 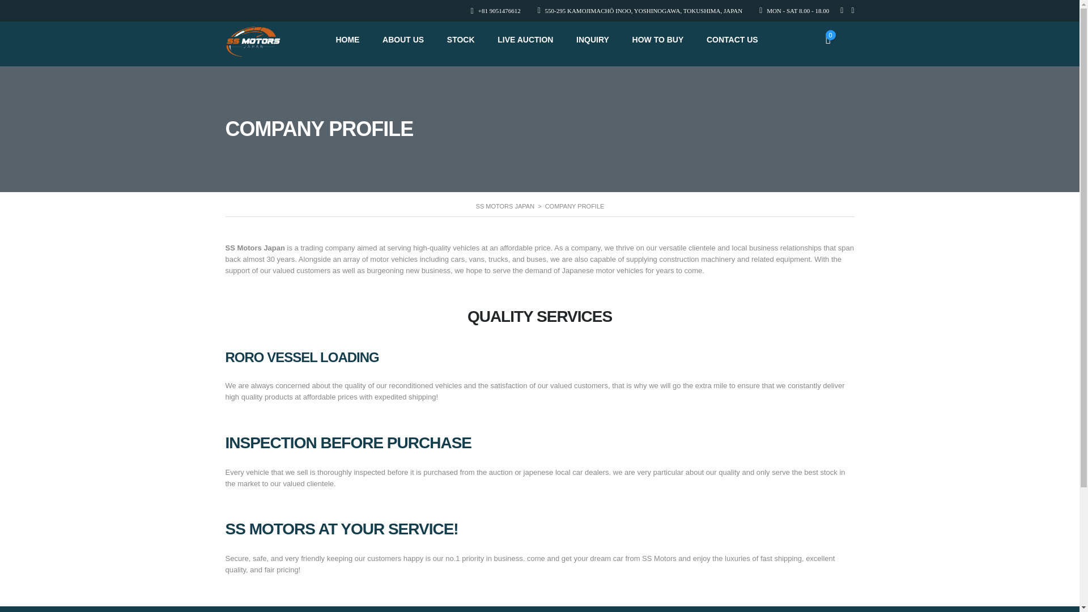 I want to click on INQUIRY, so click(x=593, y=39).